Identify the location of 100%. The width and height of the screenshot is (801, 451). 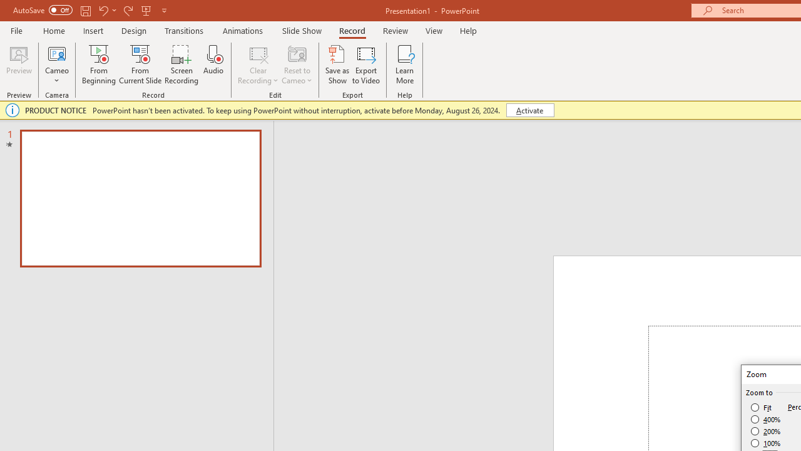
(766, 443).